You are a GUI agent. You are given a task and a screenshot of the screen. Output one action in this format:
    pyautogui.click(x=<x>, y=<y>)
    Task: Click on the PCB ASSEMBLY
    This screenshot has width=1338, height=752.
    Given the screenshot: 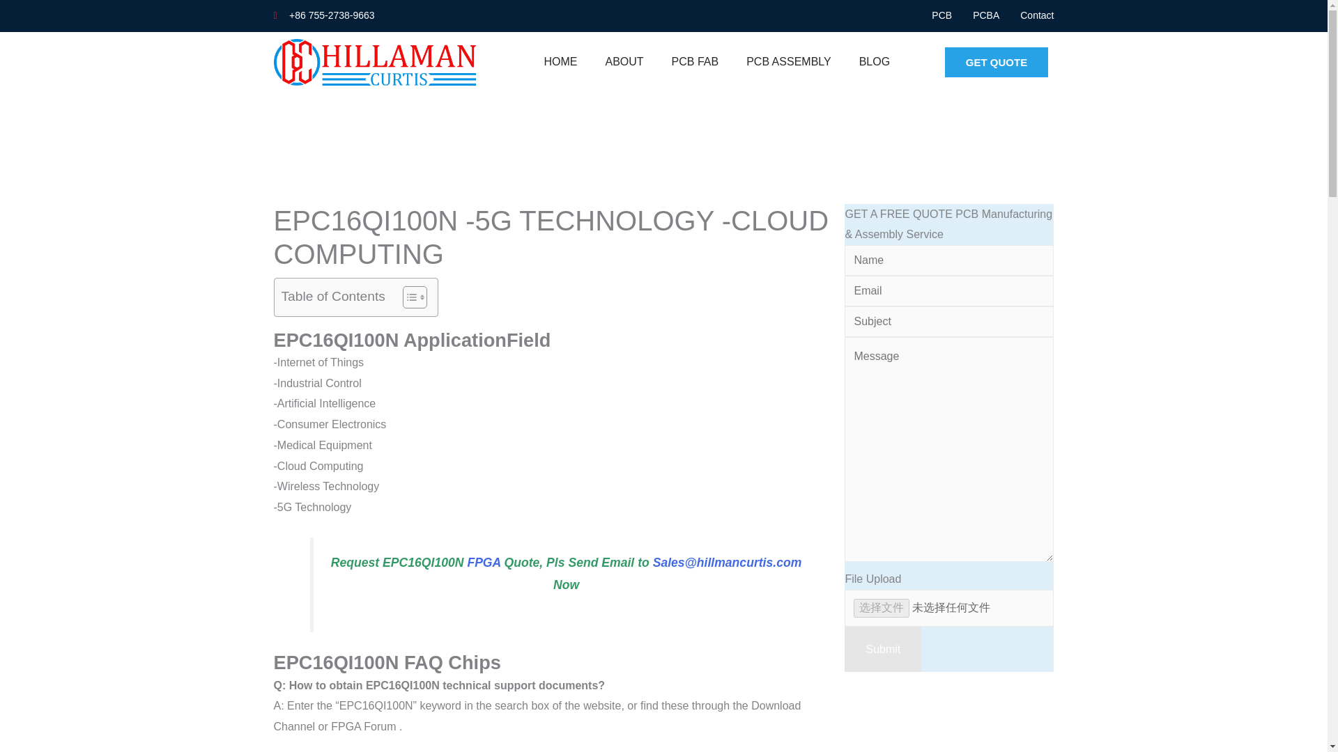 What is the action you would take?
    pyautogui.click(x=789, y=61)
    